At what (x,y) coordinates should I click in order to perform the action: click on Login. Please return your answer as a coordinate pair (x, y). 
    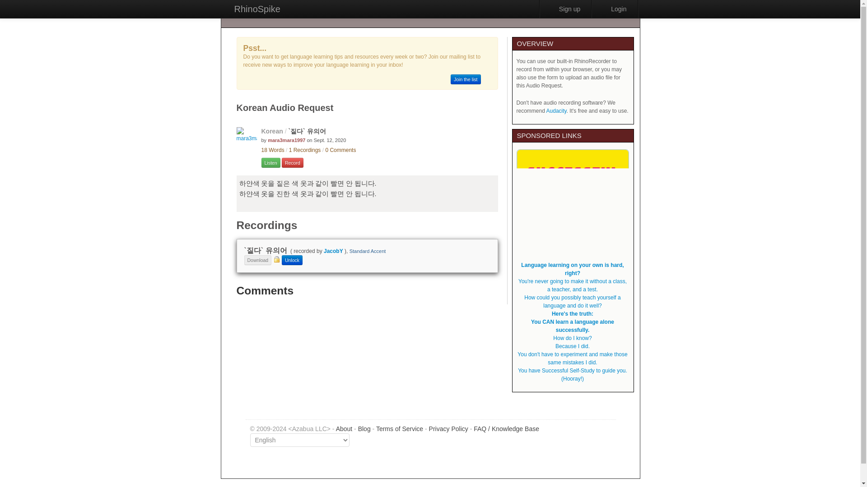
    Looking at the image, I should click on (614, 9).